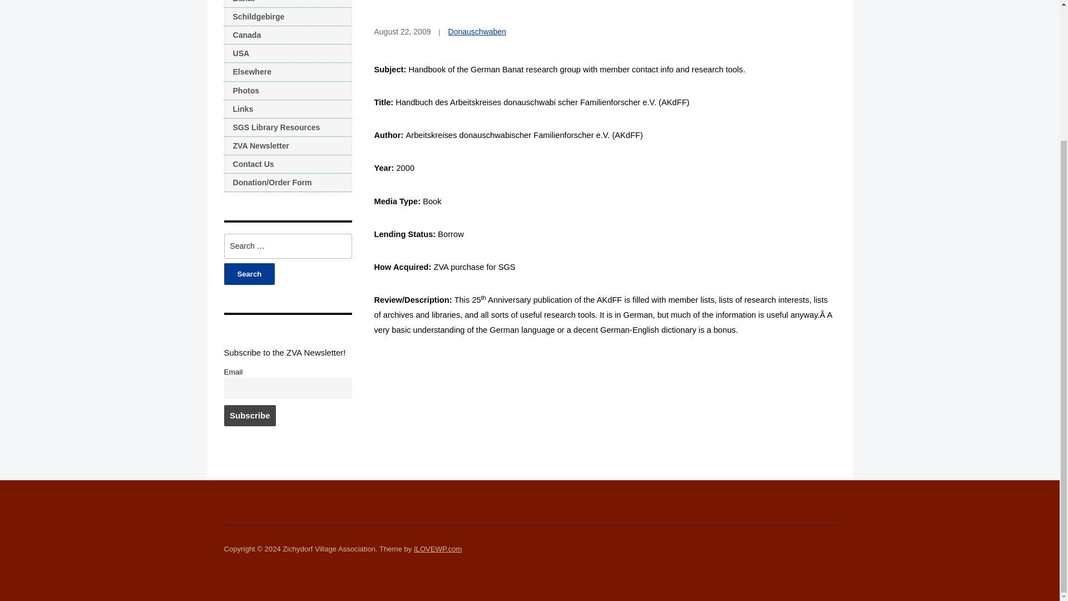 Image resolution: width=1068 pixels, height=601 pixels. Describe the element at coordinates (249, 274) in the screenshot. I see `Search` at that location.